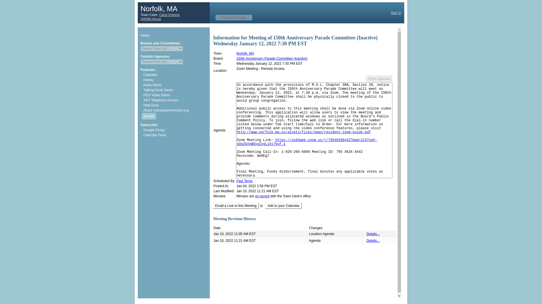 The image size is (542, 304). I want to click on About mytowngovernment.org, so click(175, 110).